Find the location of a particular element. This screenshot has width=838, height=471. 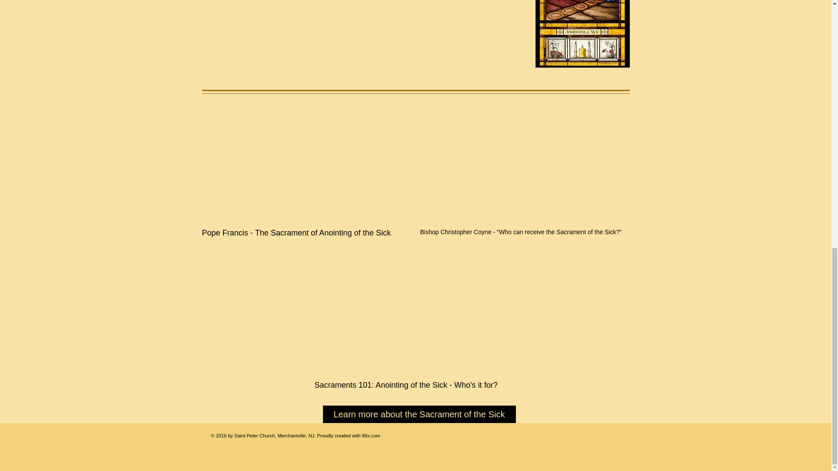

External YouTube is located at coordinates (306, 162).